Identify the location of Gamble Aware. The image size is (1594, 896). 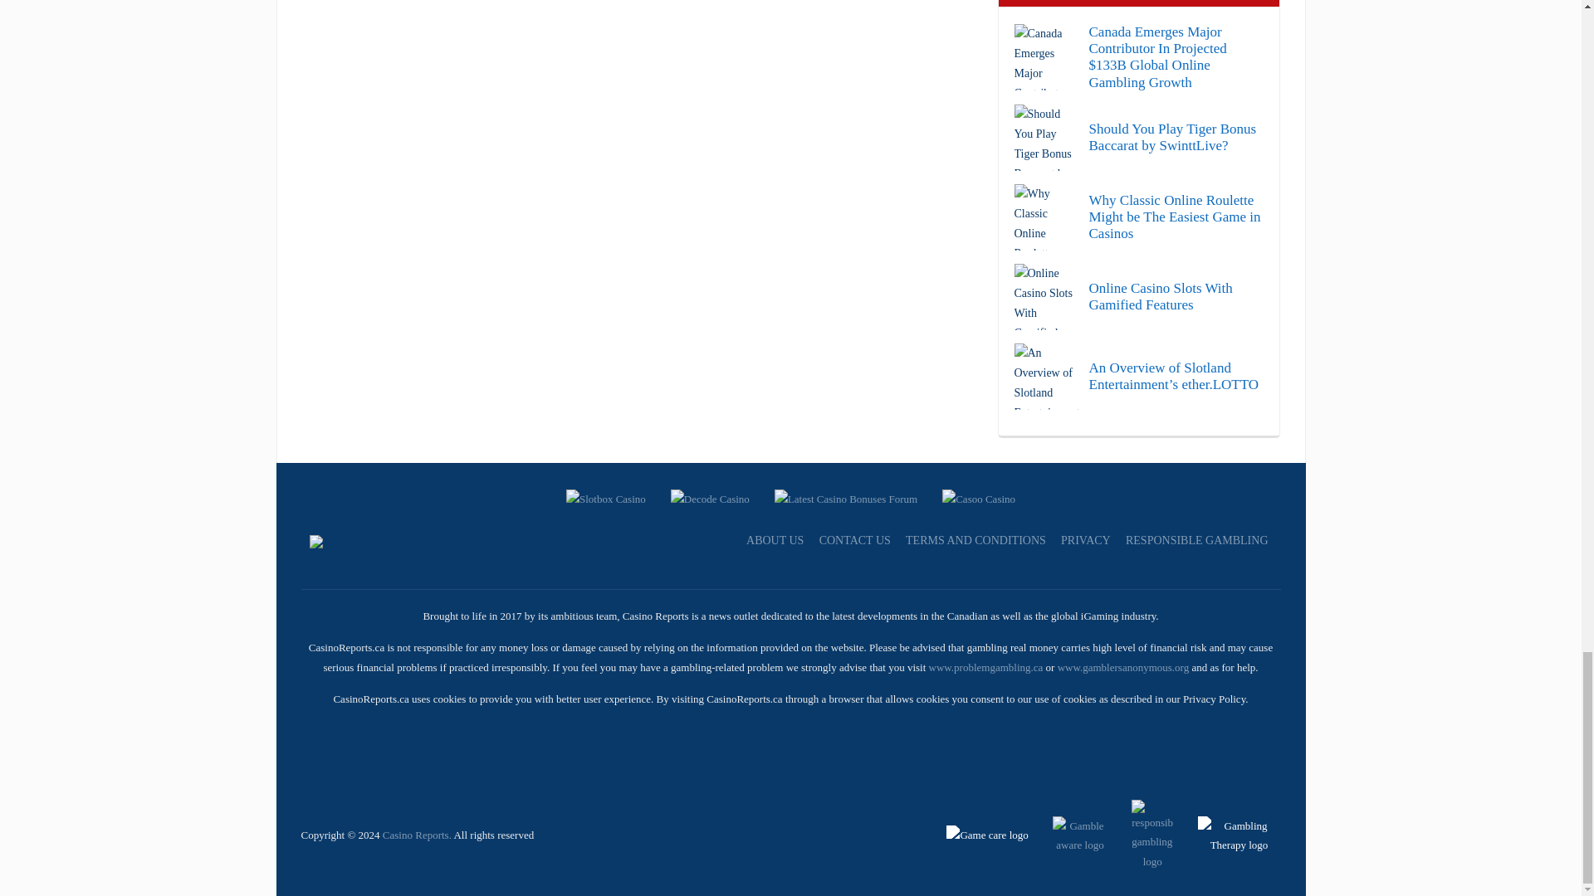
(1070, 834).